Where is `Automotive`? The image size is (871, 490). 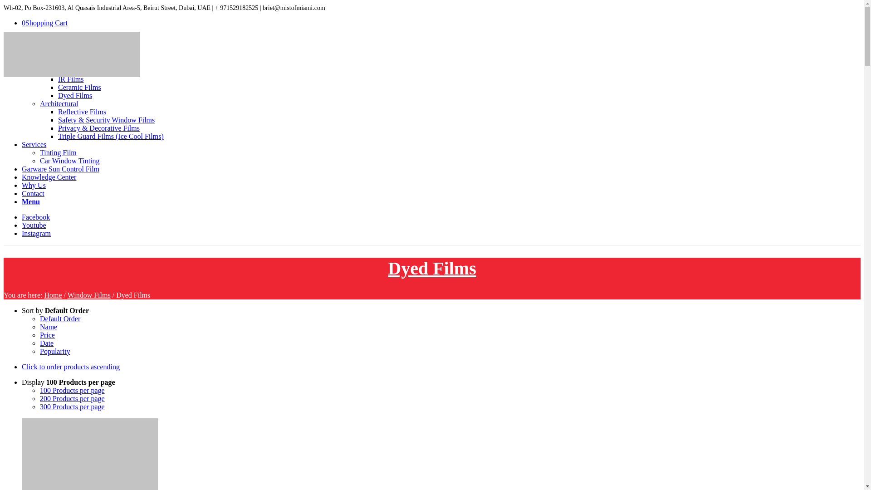
Automotive is located at coordinates (57, 63).